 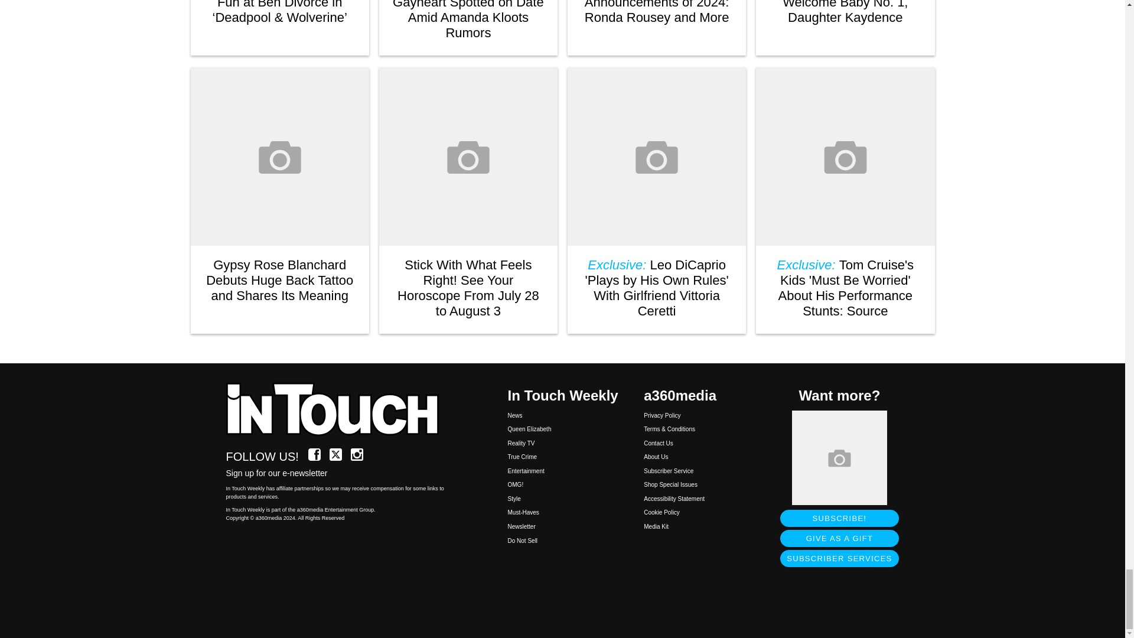 What do you see at coordinates (339, 410) in the screenshot?
I see `Home` at bounding box center [339, 410].